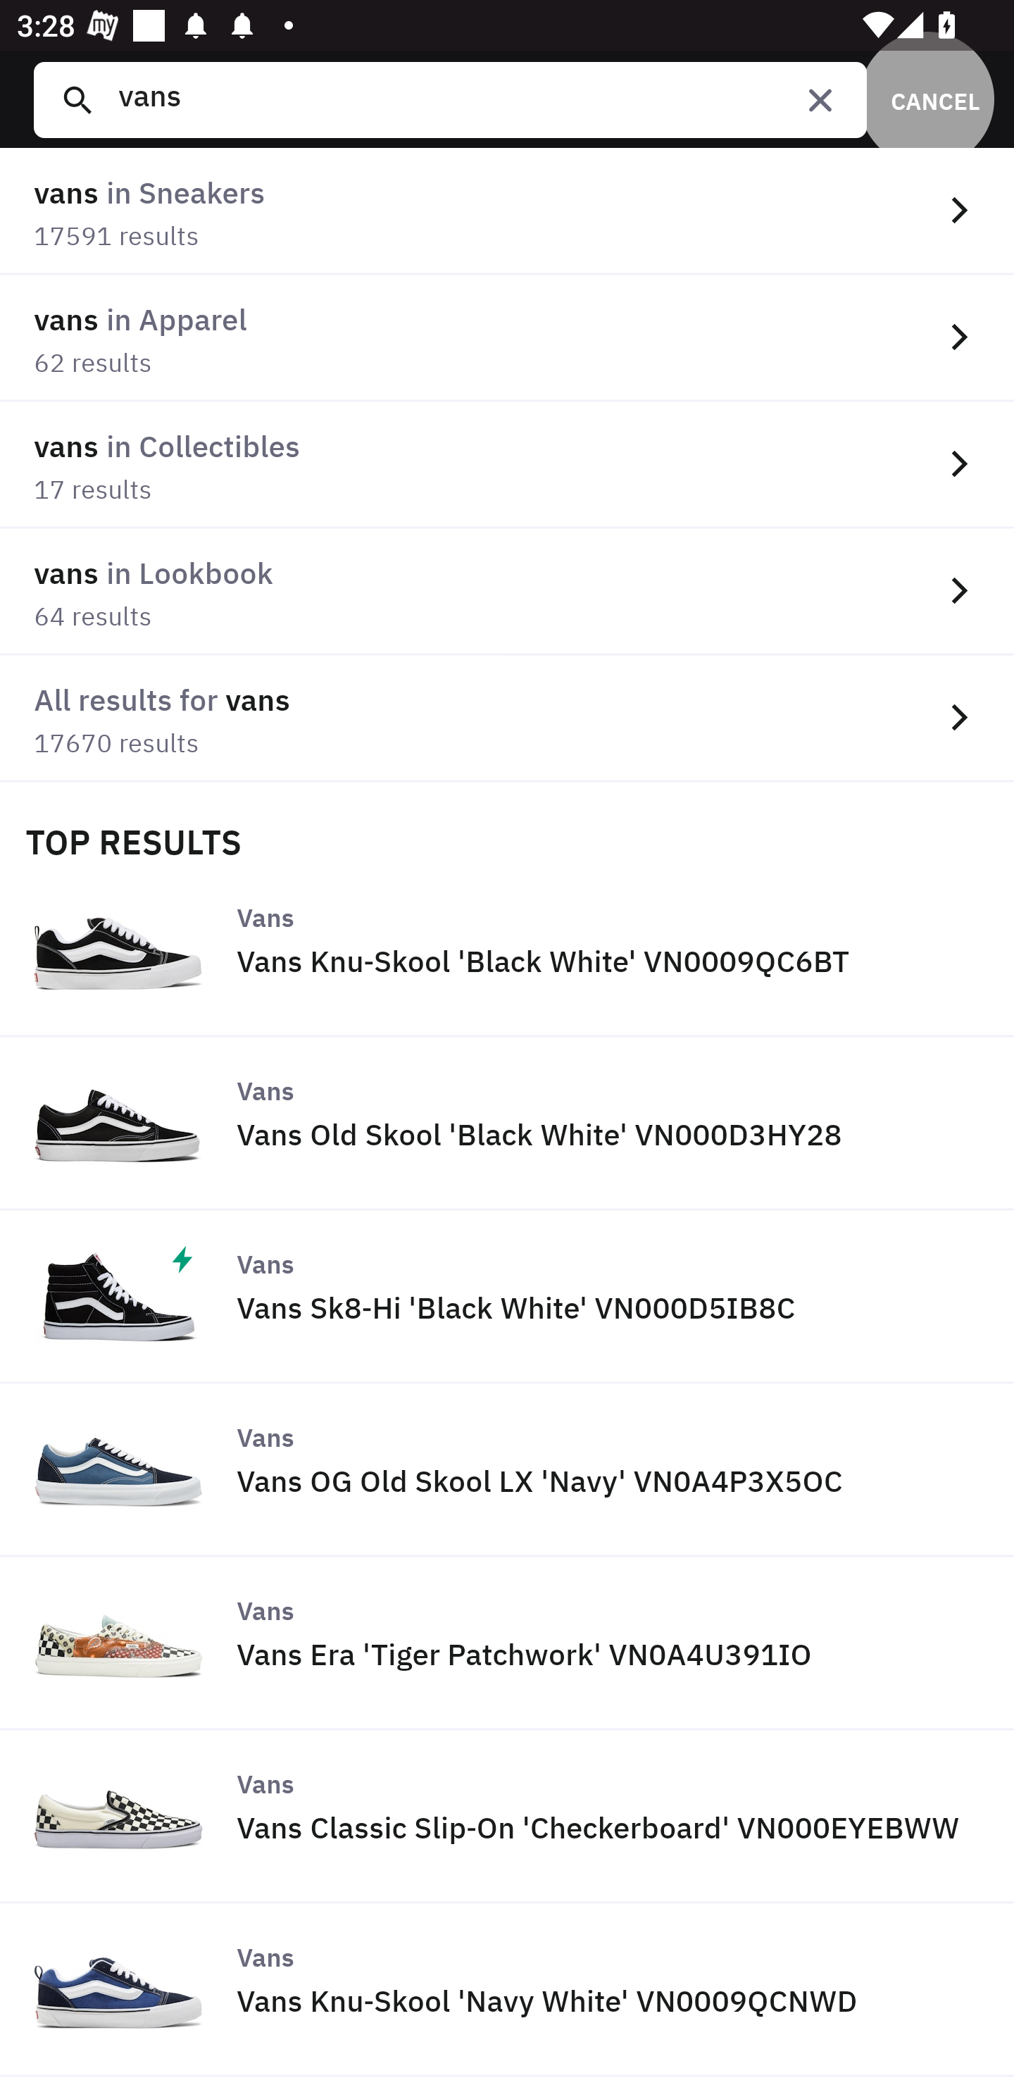 Image resolution: width=1014 pixels, height=2085 pixels. Describe the element at coordinates (507, 1471) in the screenshot. I see `Vans Vans OG Old Skool LX 'Navy' VN0A4P3X5OC` at that location.